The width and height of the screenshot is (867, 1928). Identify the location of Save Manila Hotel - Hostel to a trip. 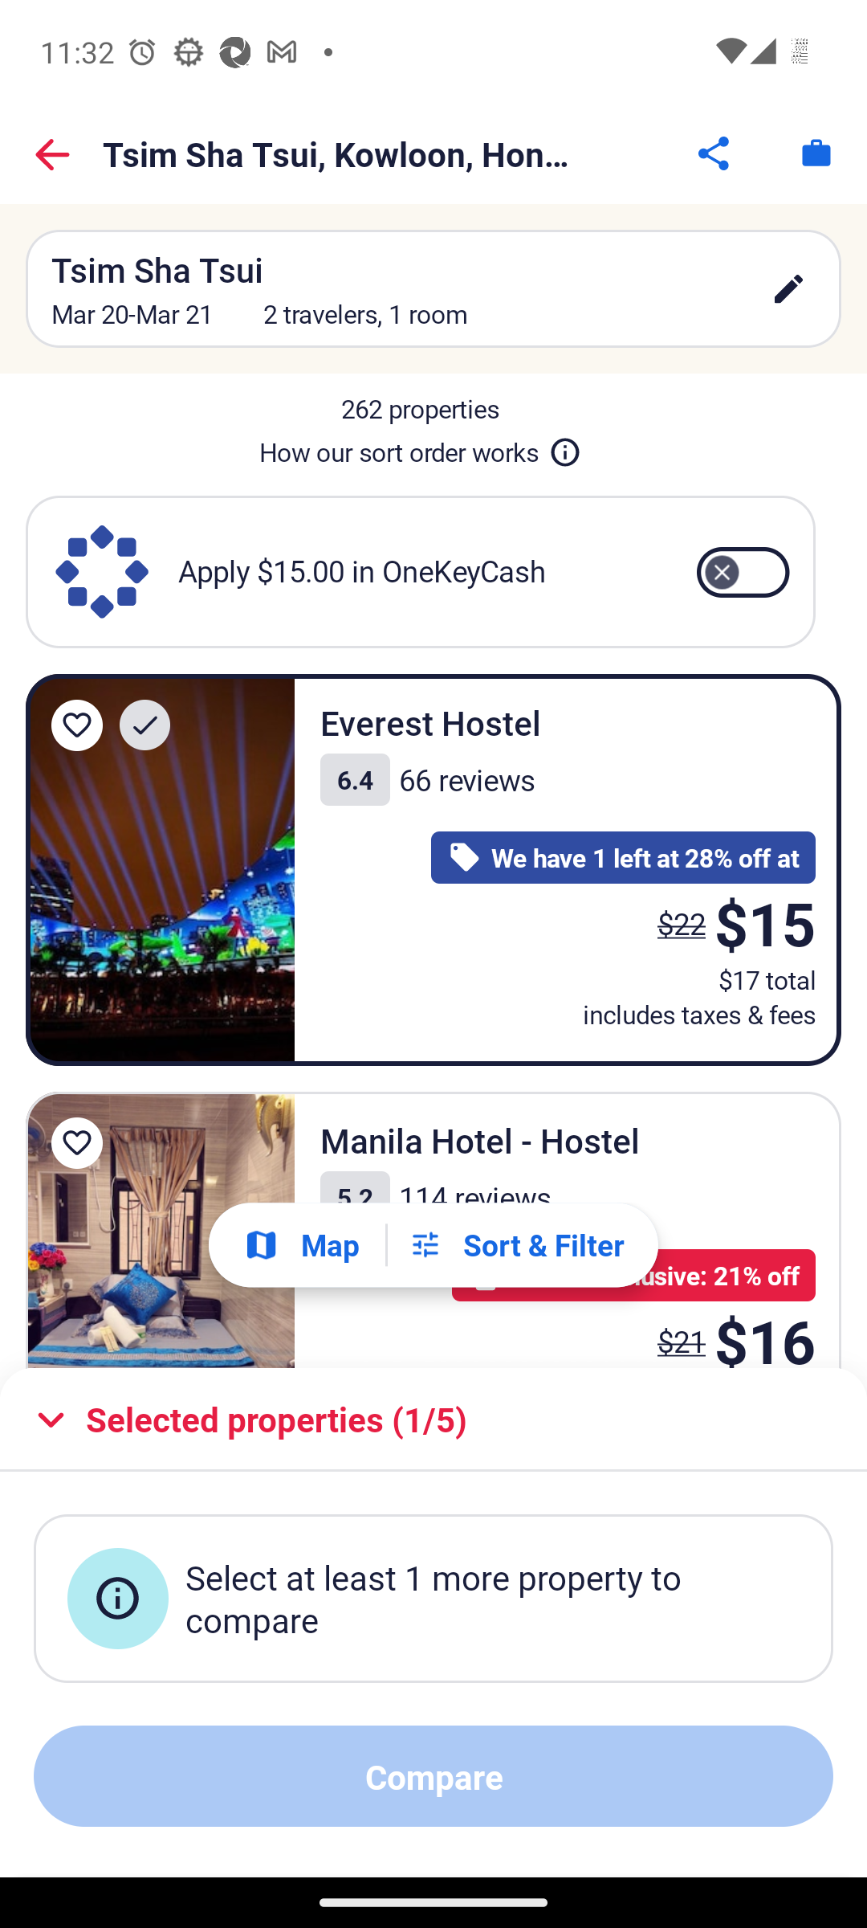
(77, 1142).